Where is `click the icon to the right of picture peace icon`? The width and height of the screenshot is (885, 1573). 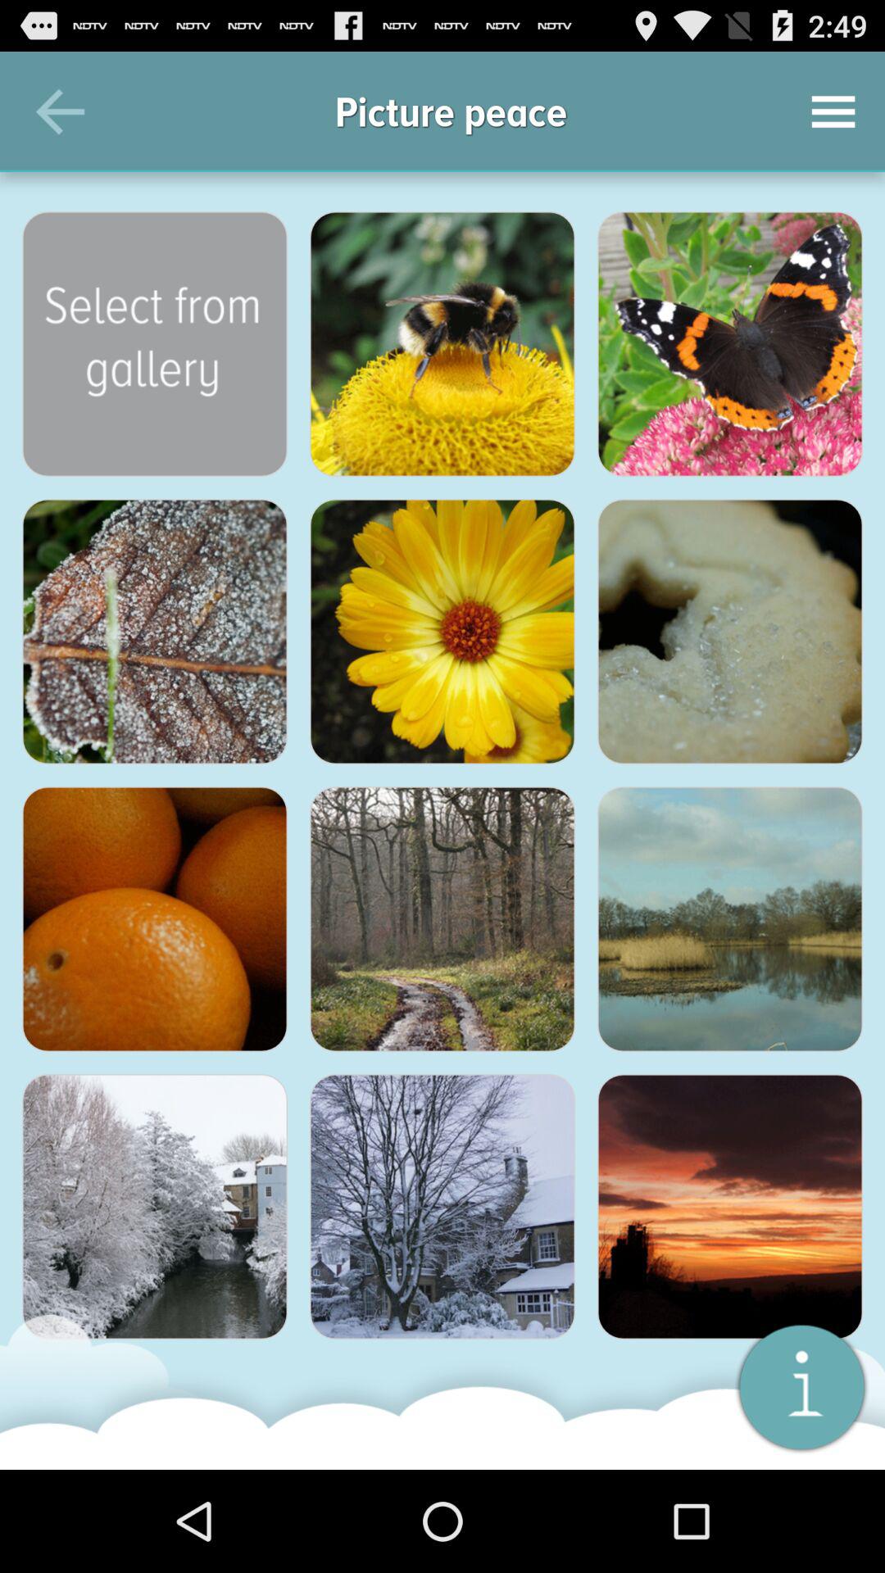 click the icon to the right of picture peace icon is located at coordinates (833, 111).